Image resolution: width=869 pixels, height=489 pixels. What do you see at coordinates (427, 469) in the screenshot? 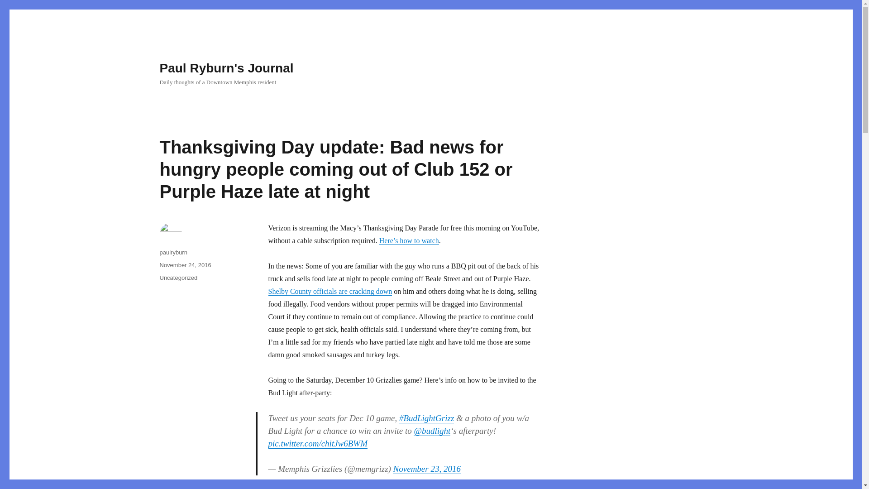
I see `November 23, 2016` at bounding box center [427, 469].